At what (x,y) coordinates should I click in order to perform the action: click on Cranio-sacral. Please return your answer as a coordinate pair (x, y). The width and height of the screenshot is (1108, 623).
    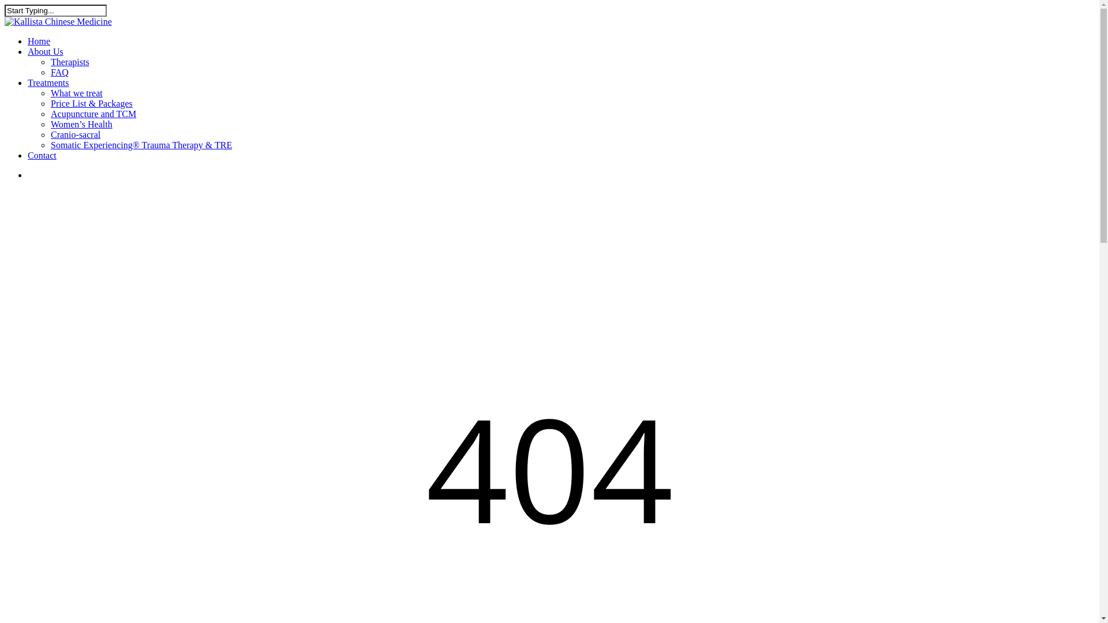
    Looking at the image, I should click on (76, 135).